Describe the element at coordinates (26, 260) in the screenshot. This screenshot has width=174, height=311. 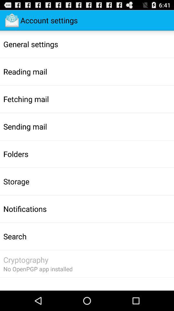
I see `tap the app above no openpgp app item` at that location.